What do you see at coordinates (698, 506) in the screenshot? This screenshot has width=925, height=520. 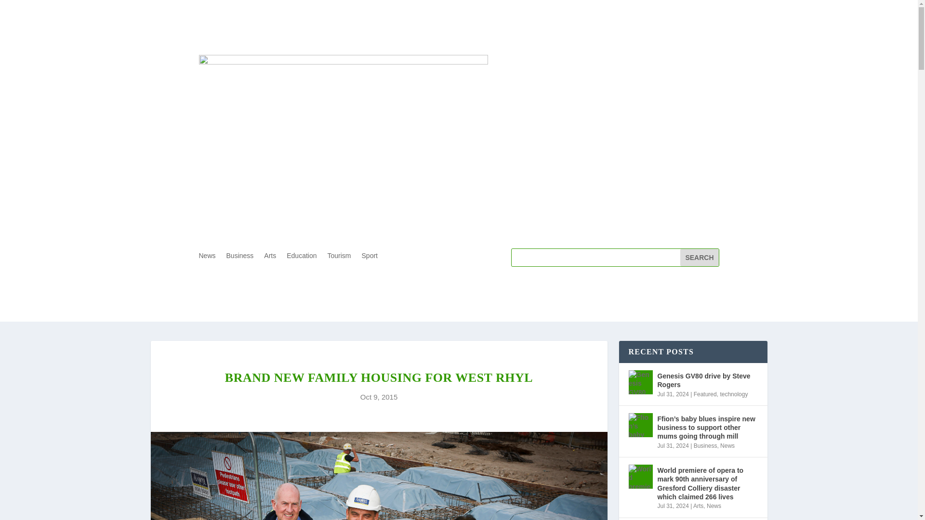 I see `Arts` at bounding box center [698, 506].